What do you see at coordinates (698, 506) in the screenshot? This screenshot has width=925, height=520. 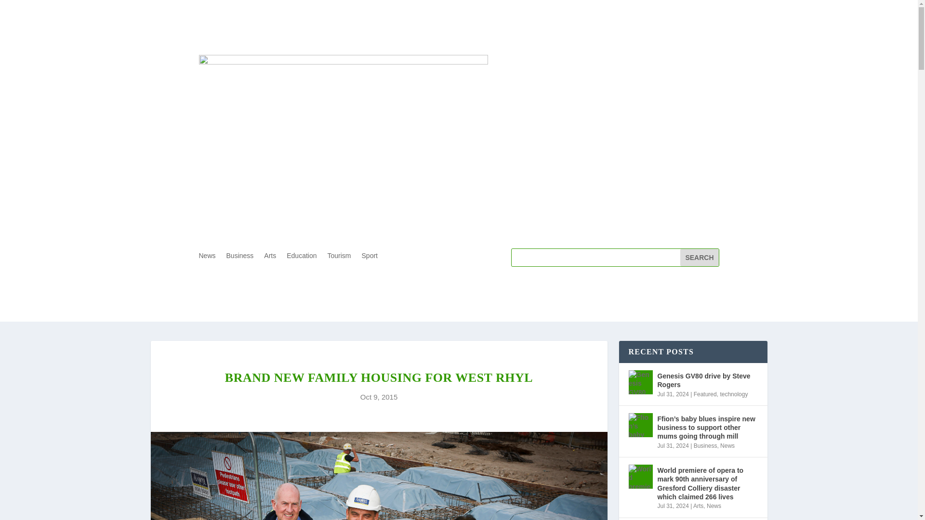 I see `Arts` at bounding box center [698, 506].